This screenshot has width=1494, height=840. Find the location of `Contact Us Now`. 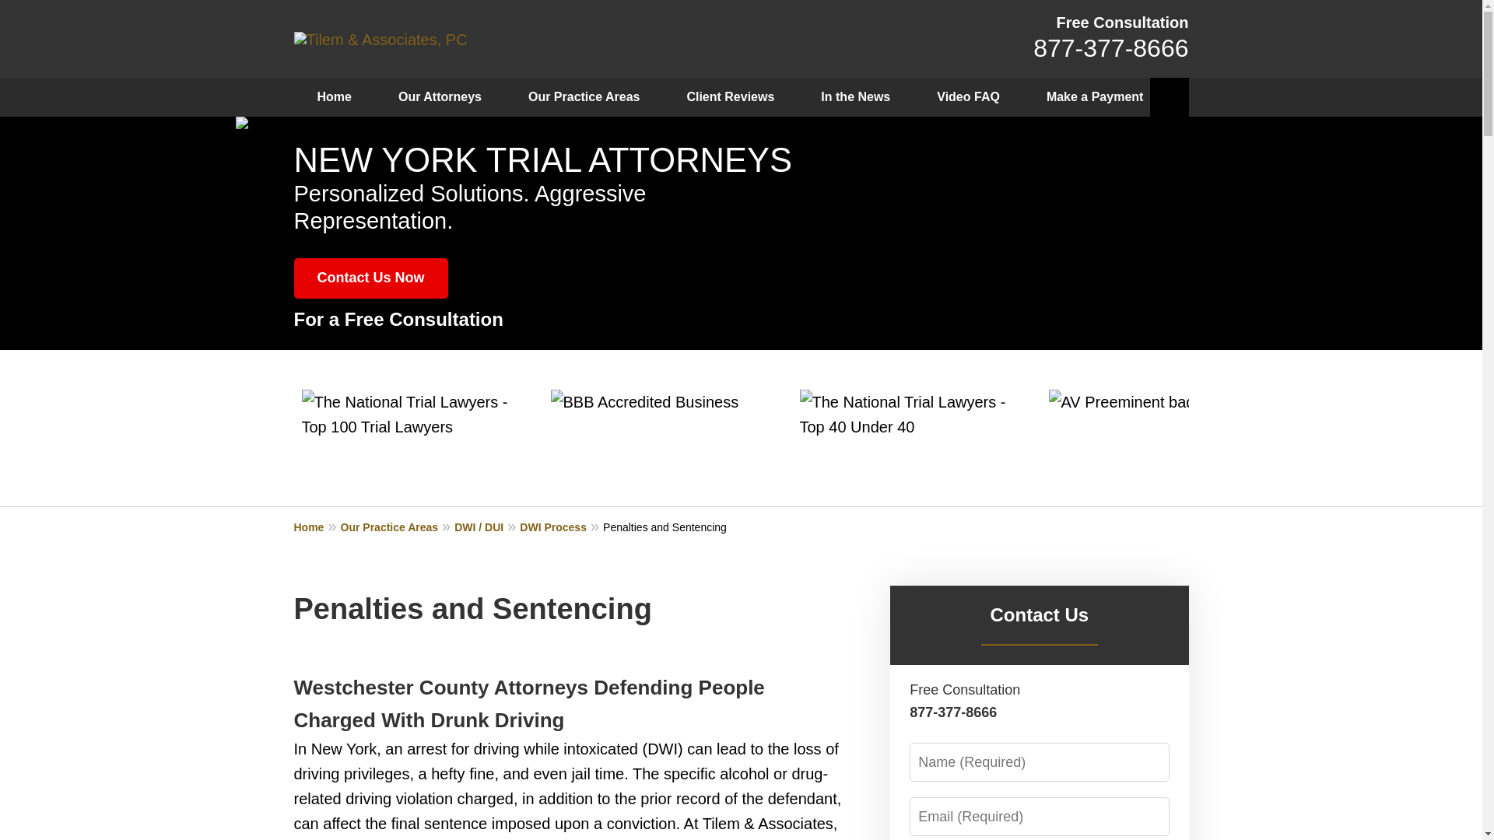

Contact Us Now is located at coordinates (371, 278).